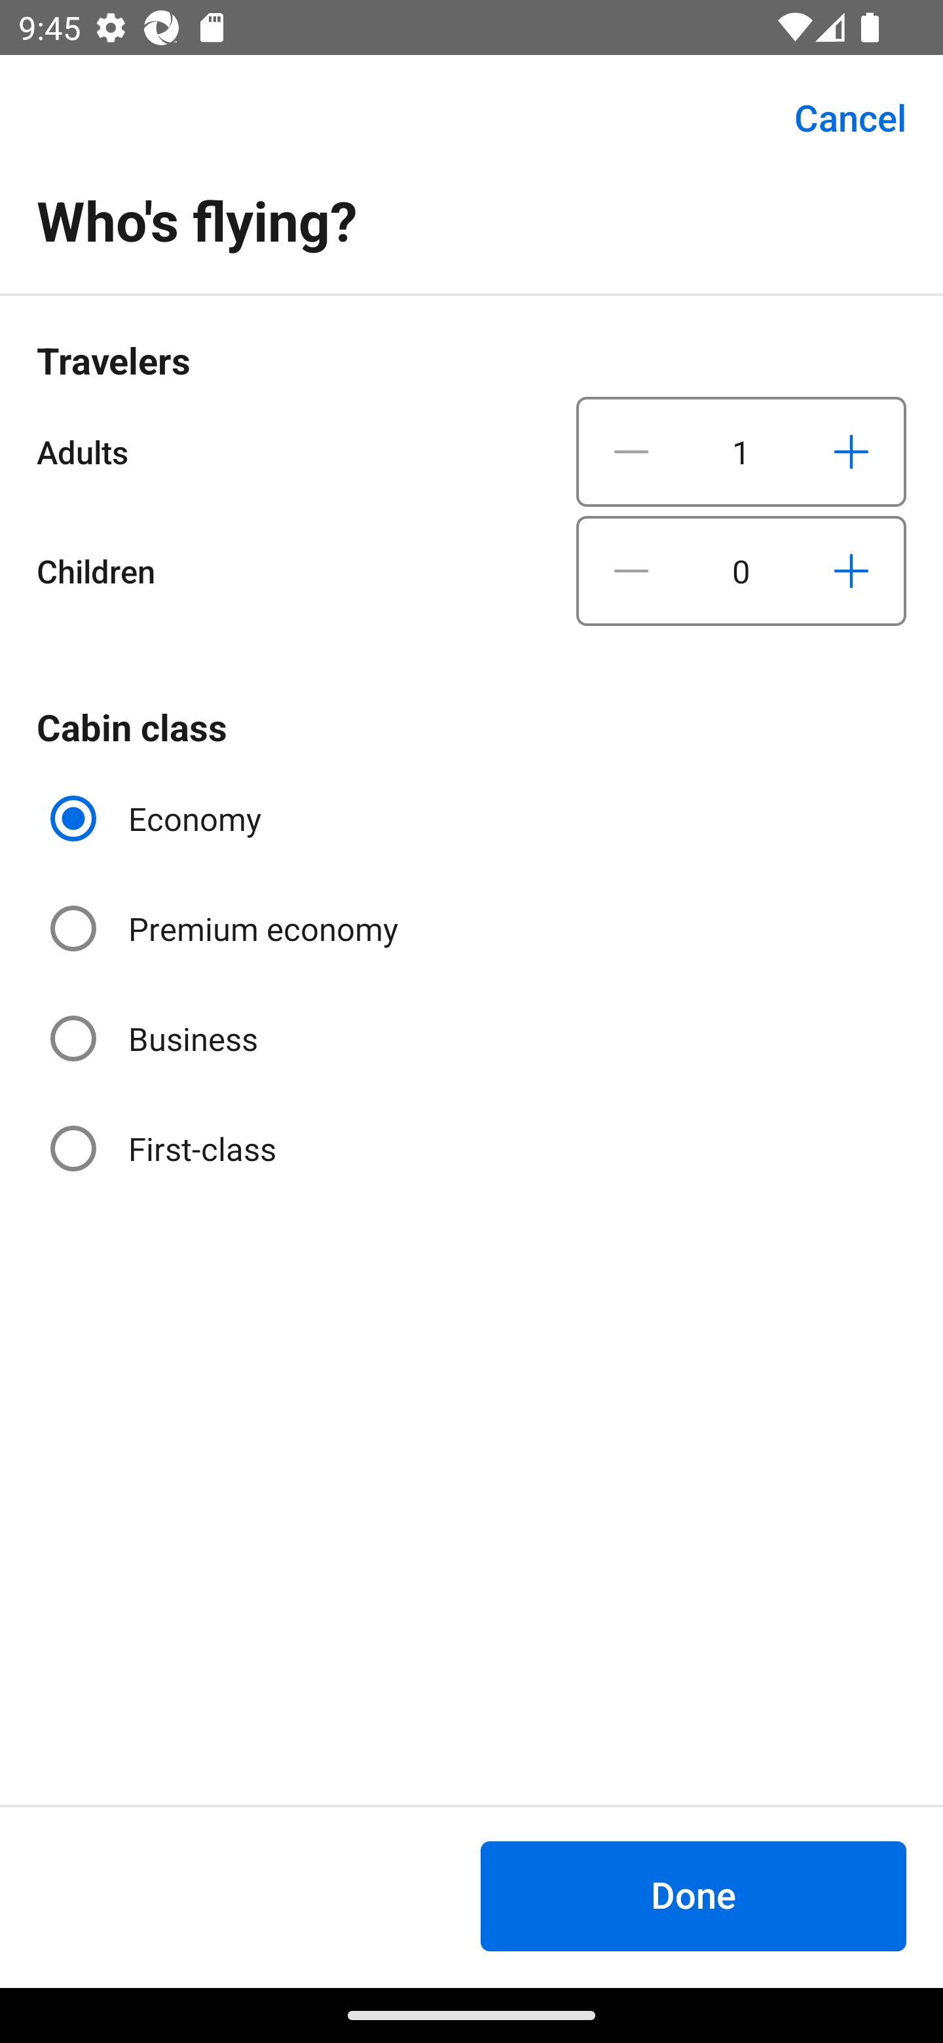 The image size is (943, 2043). What do you see at coordinates (631, 451) in the screenshot?
I see `Decrease` at bounding box center [631, 451].